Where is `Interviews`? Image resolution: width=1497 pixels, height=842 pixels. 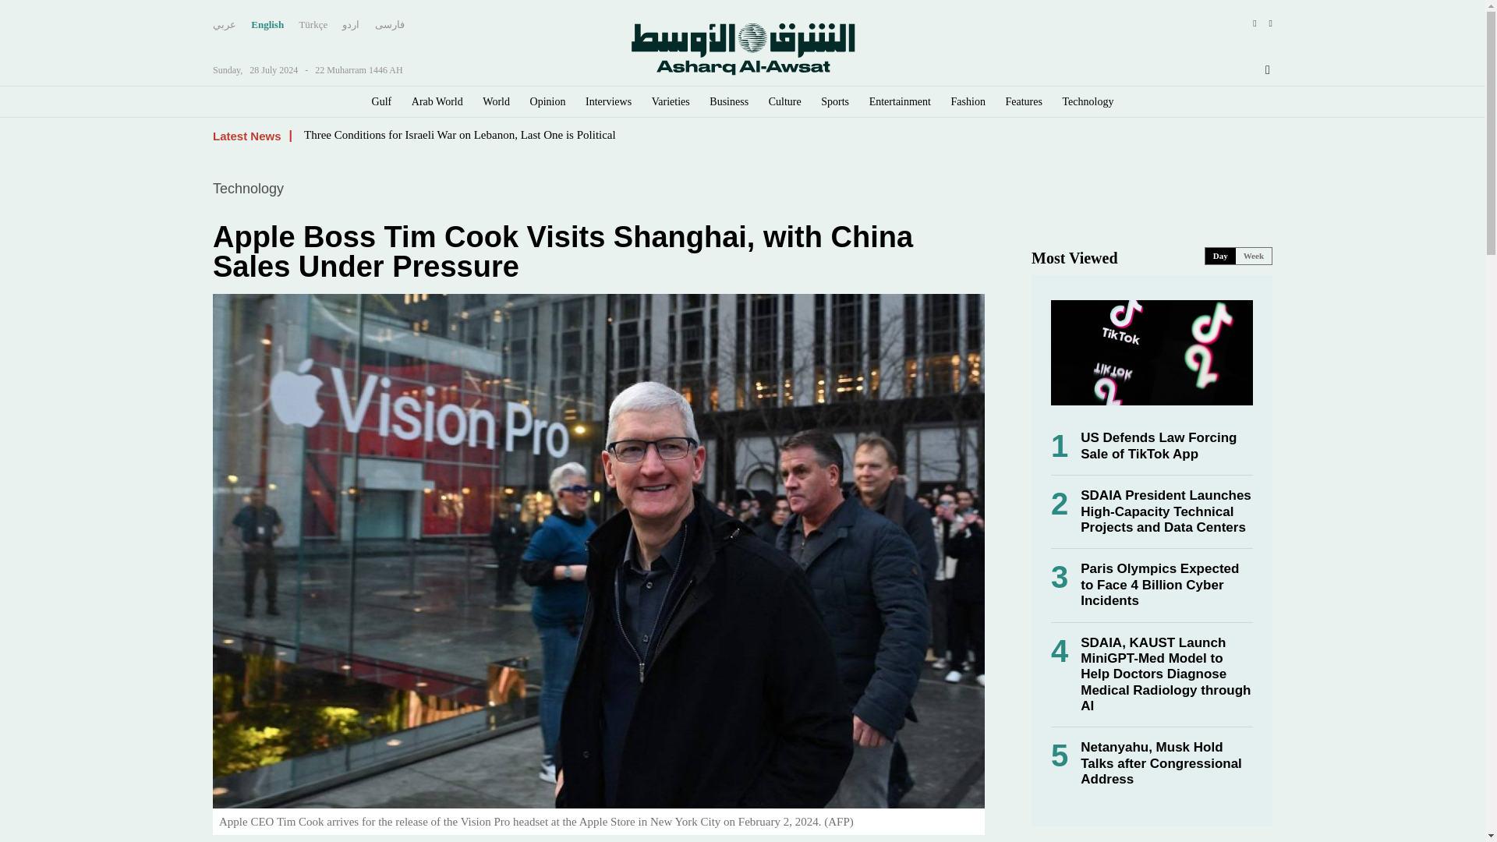 Interviews is located at coordinates (608, 102).